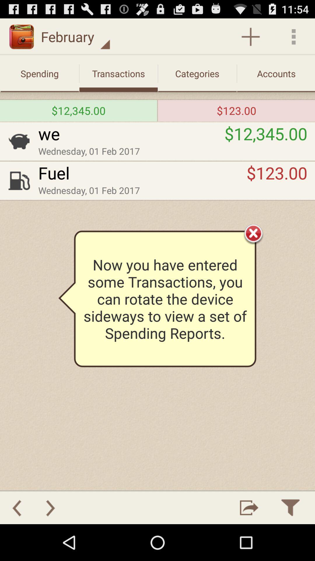  Describe the element at coordinates (50, 508) in the screenshot. I see `go forward` at that location.